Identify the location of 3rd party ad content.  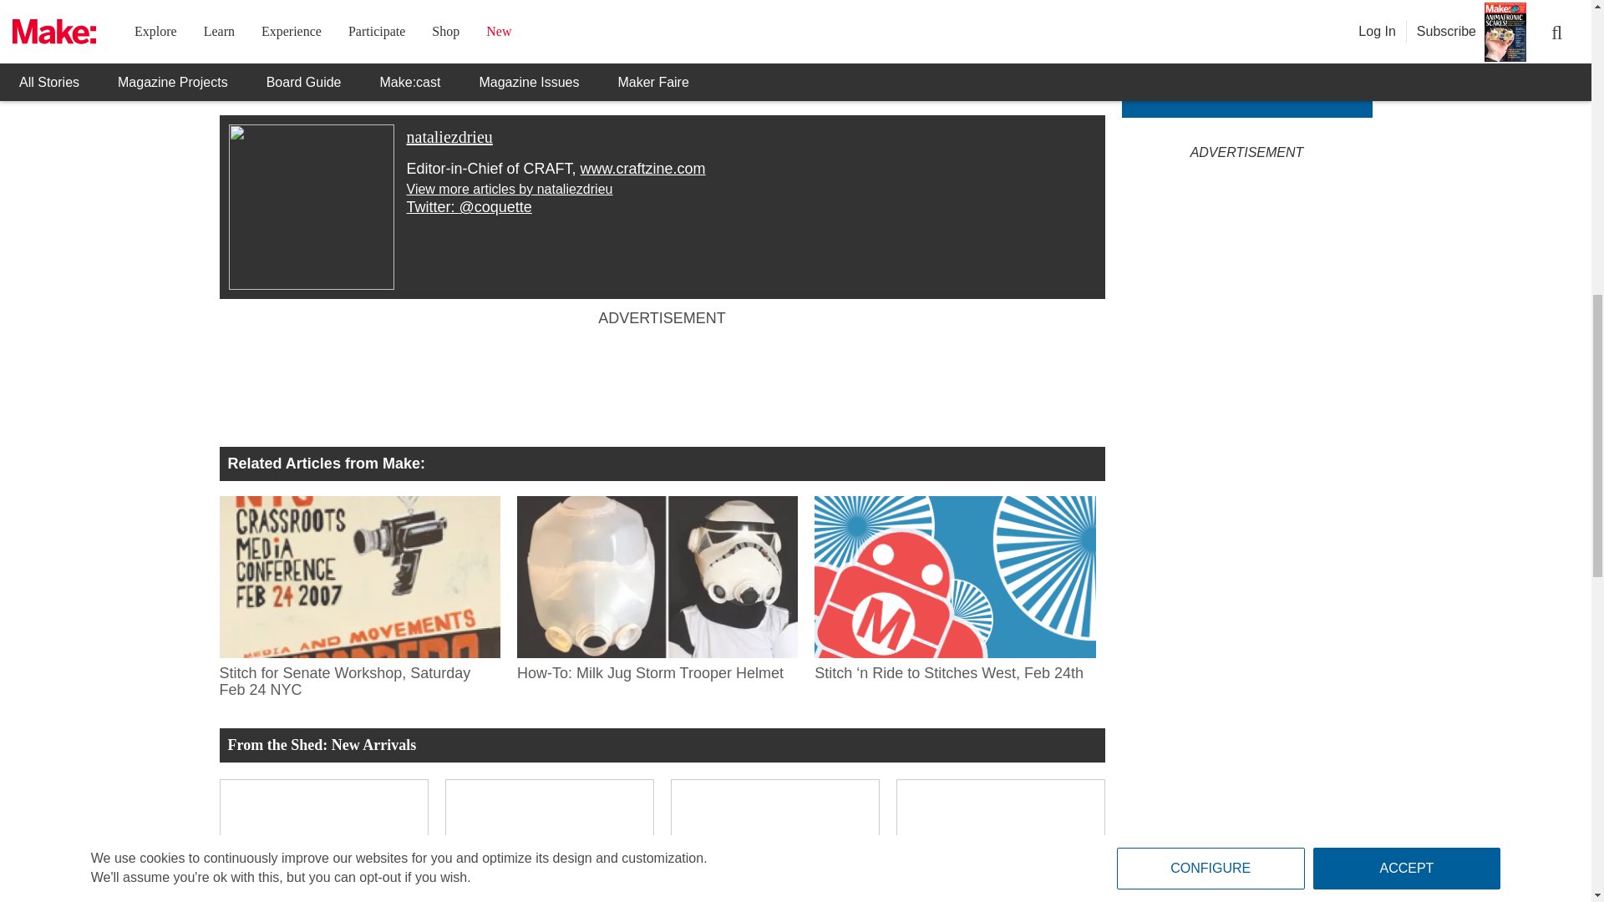
(662, 383).